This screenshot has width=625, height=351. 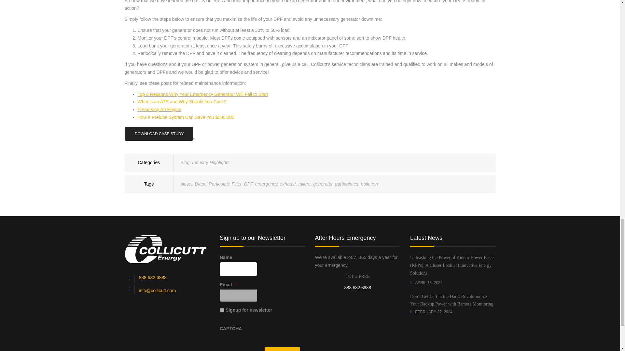 What do you see at coordinates (185, 162) in the screenshot?
I see `Blog` at bounding box center [185, 162].